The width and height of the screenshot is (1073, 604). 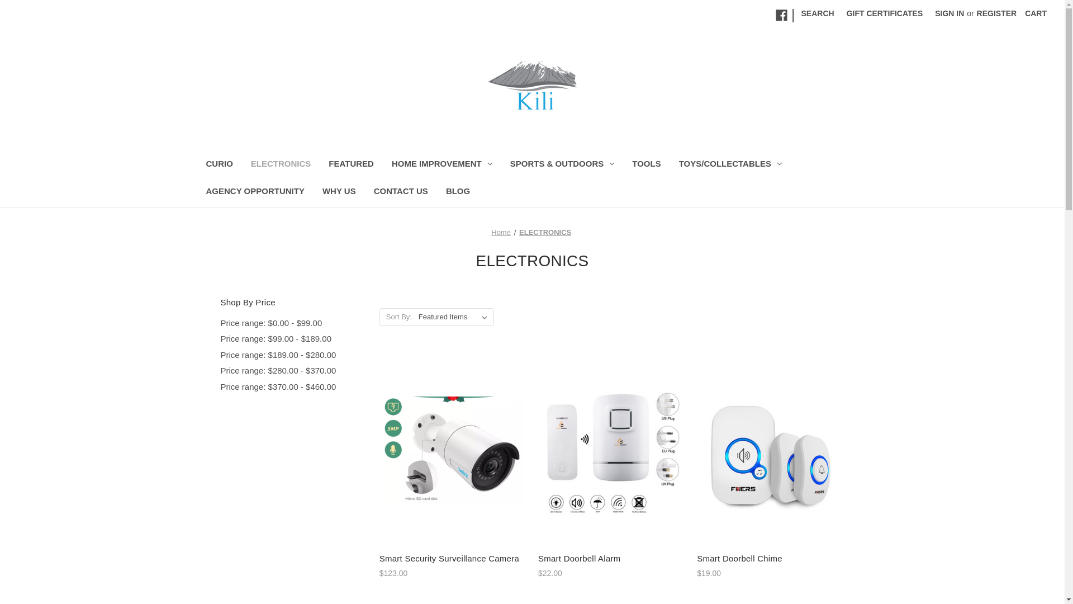 What do you see at coordinates (818, 13) in the screenshot?
I see `SEARCH` at bounding box center [818, 13].